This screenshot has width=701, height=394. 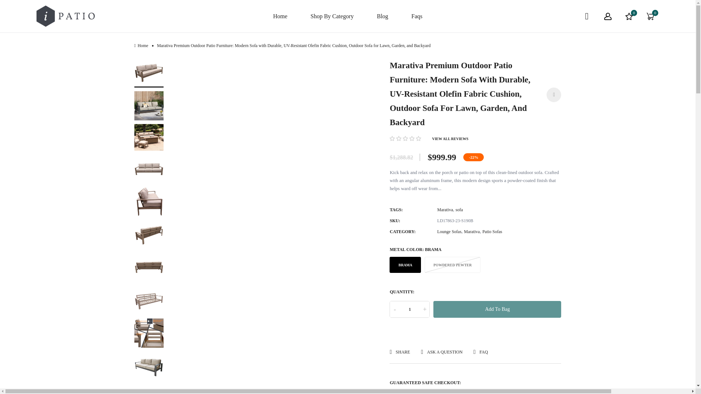 What do you see at coordinates (495, 392) in the screenshot?
I see `Meta Pay` at bounding box center [495, 392].